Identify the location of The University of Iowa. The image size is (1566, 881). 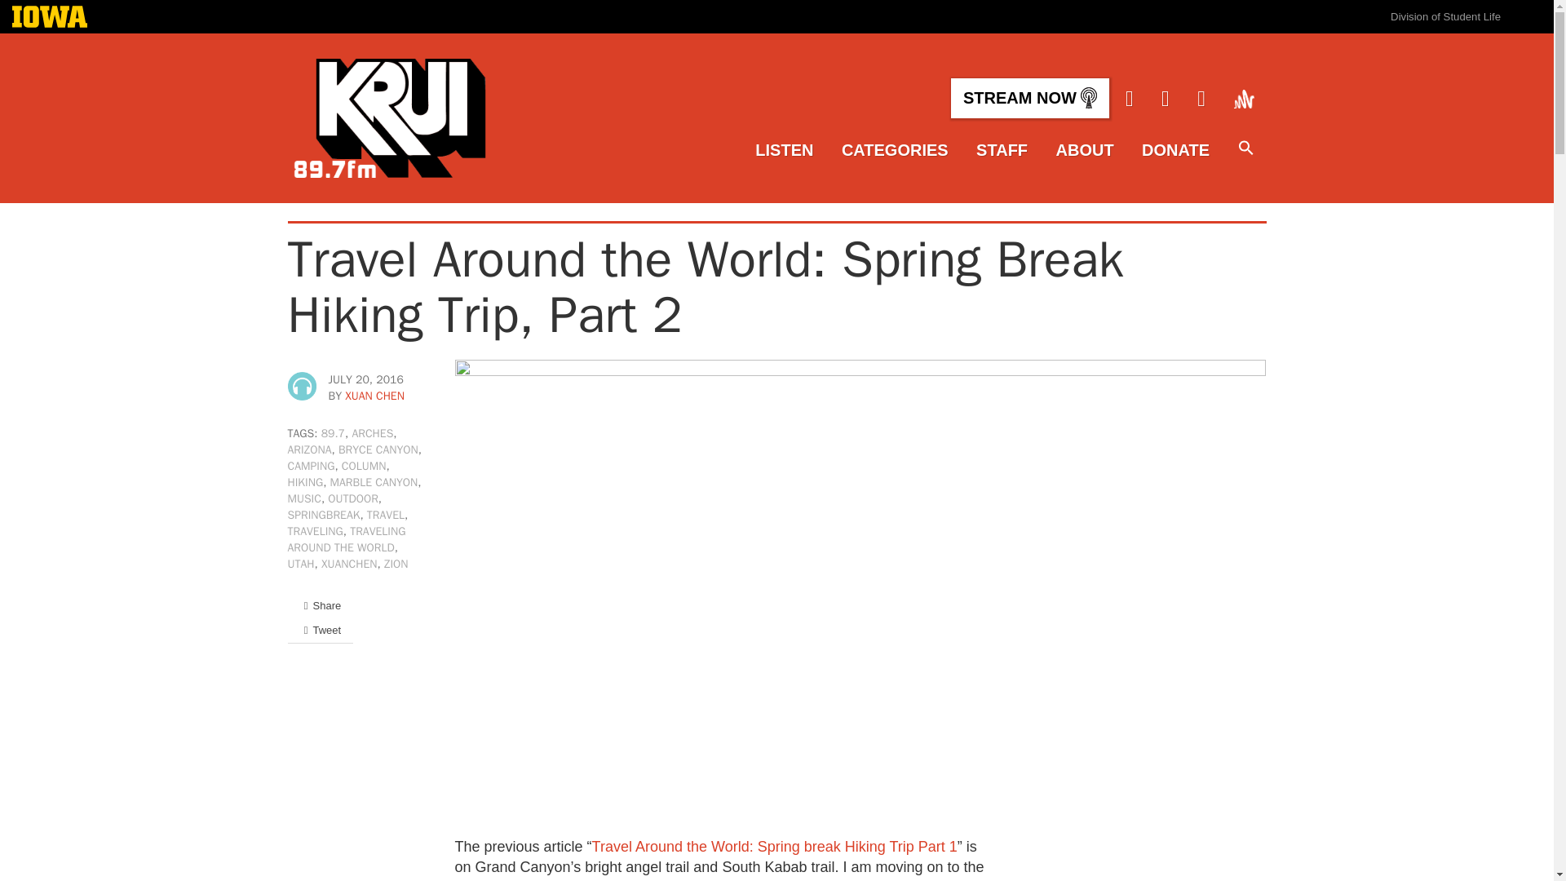
(50, 18).